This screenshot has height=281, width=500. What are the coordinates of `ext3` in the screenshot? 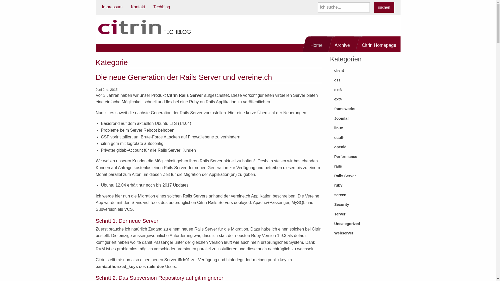 It's located at (365, 90).